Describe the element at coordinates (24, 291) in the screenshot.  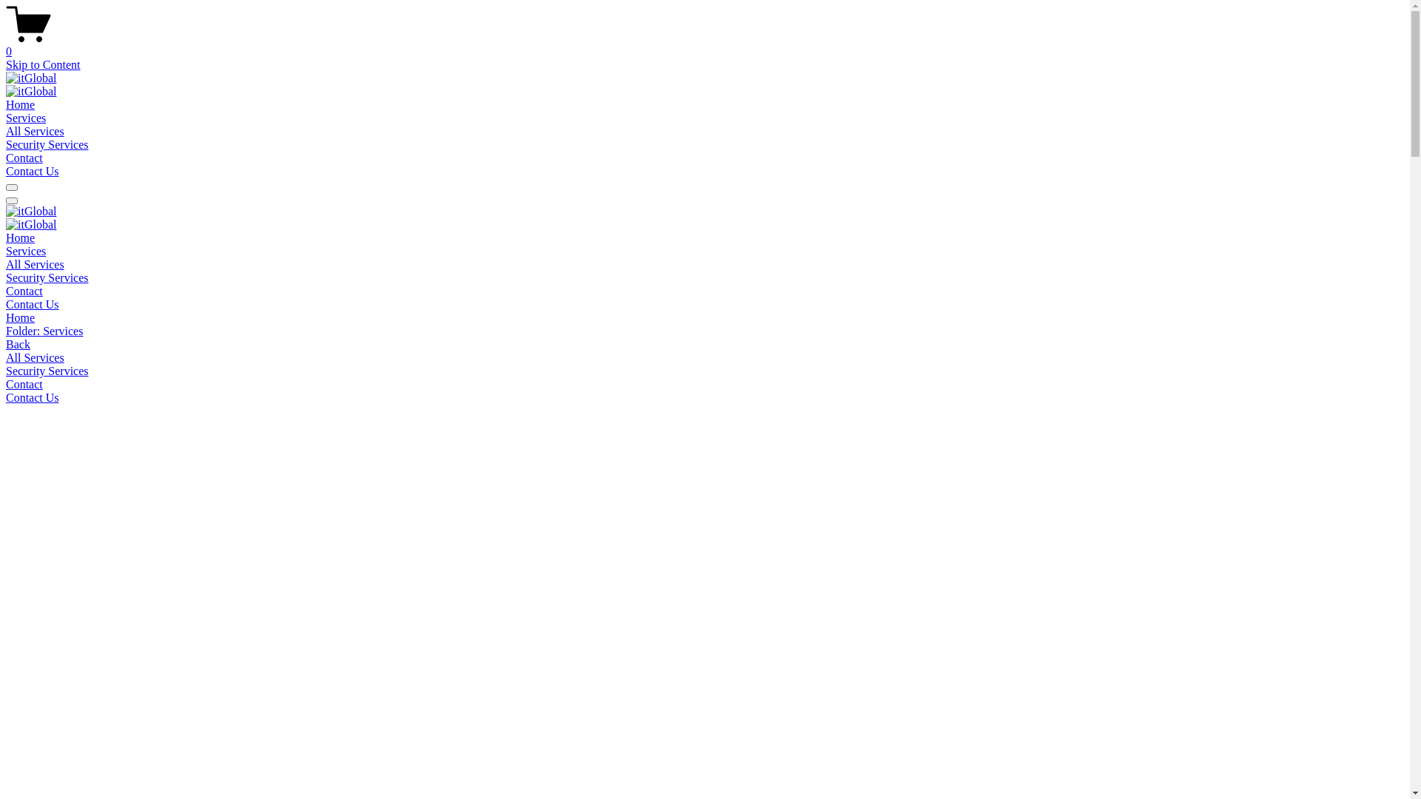
I see `Contact` at that location.